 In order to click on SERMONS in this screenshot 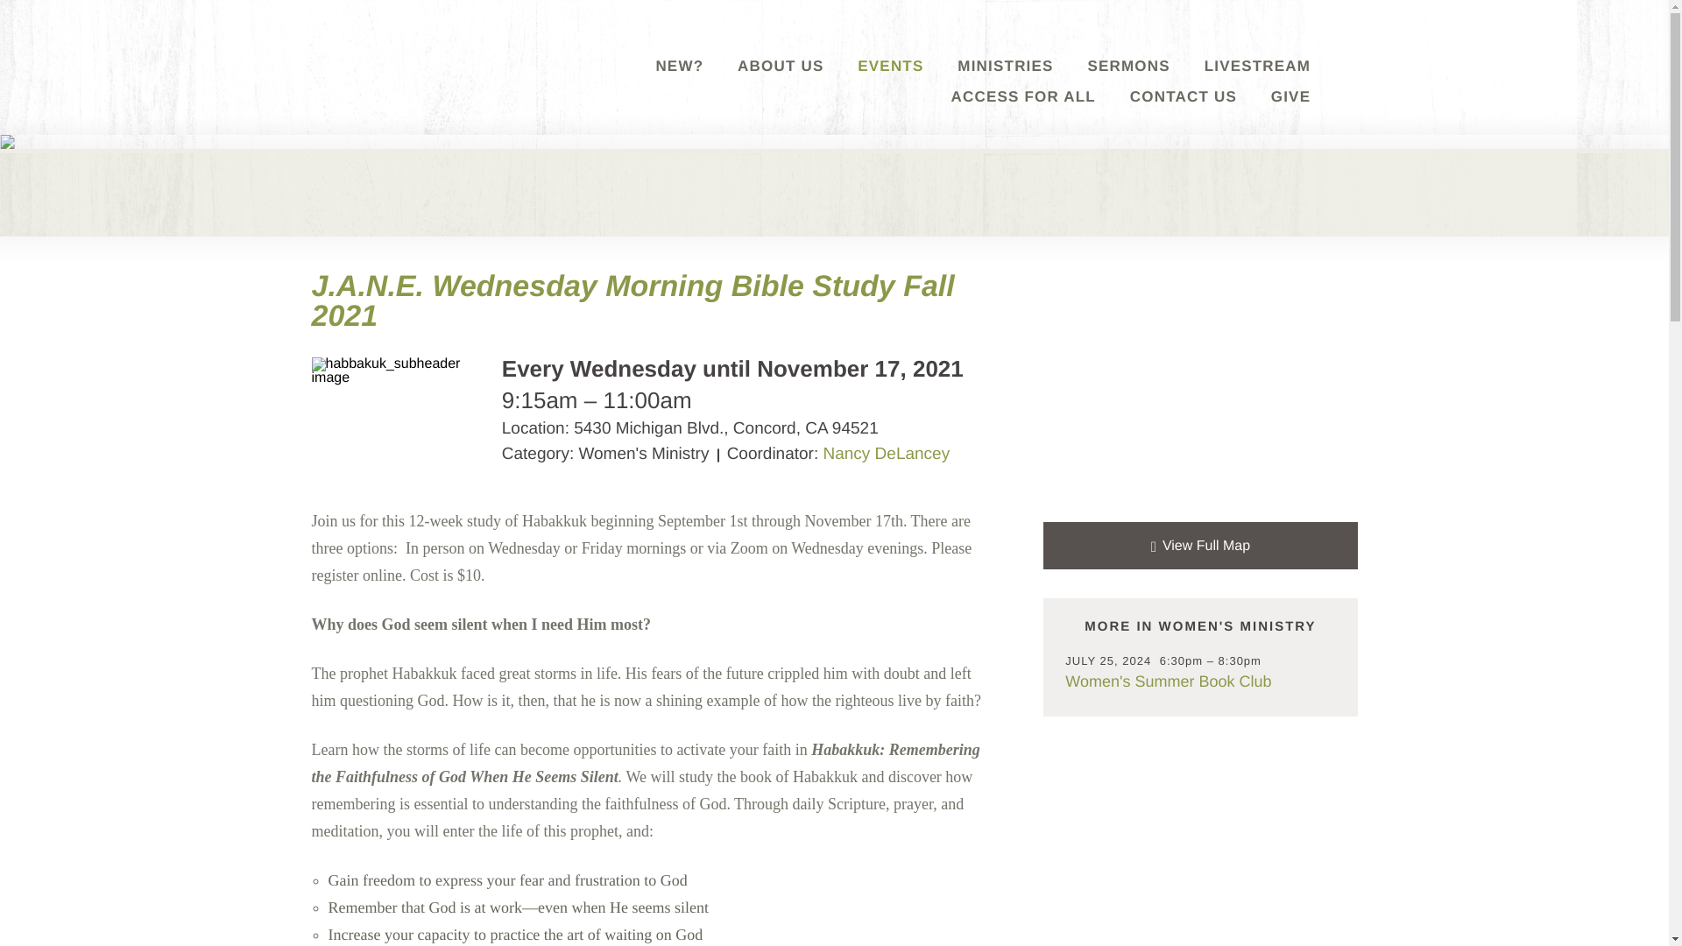, I will do `click(1127, 83)`.